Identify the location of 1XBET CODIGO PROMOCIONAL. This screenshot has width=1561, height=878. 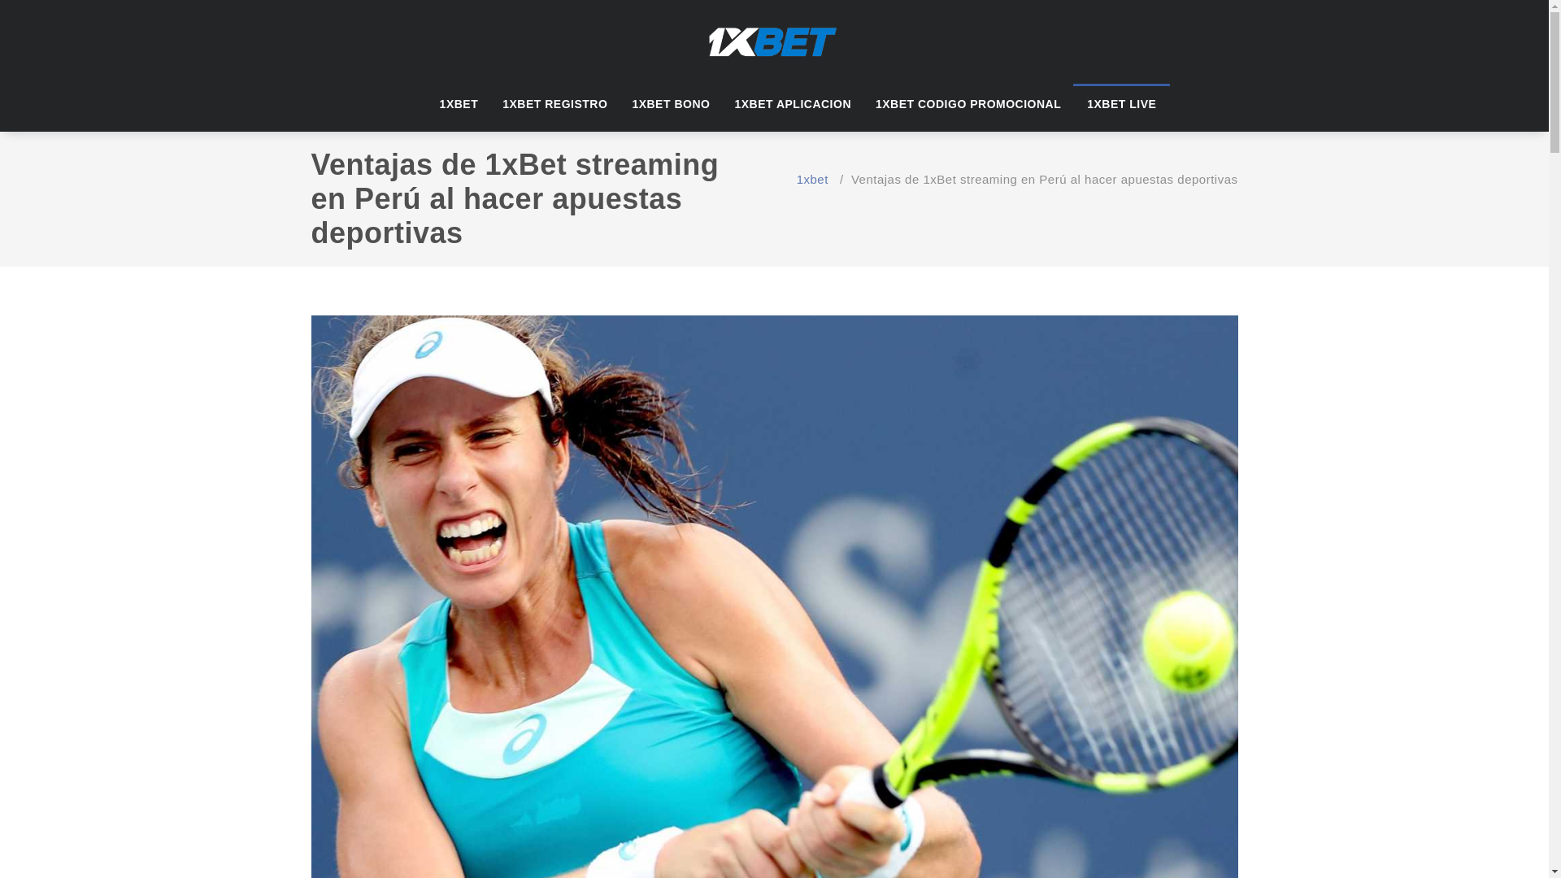
(968, 104).